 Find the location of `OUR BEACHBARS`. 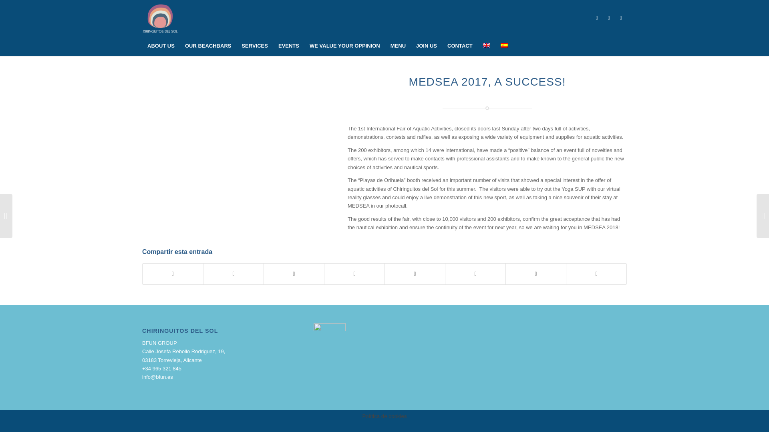

OUR BEACHBARS is located at coordinates (208, 46).